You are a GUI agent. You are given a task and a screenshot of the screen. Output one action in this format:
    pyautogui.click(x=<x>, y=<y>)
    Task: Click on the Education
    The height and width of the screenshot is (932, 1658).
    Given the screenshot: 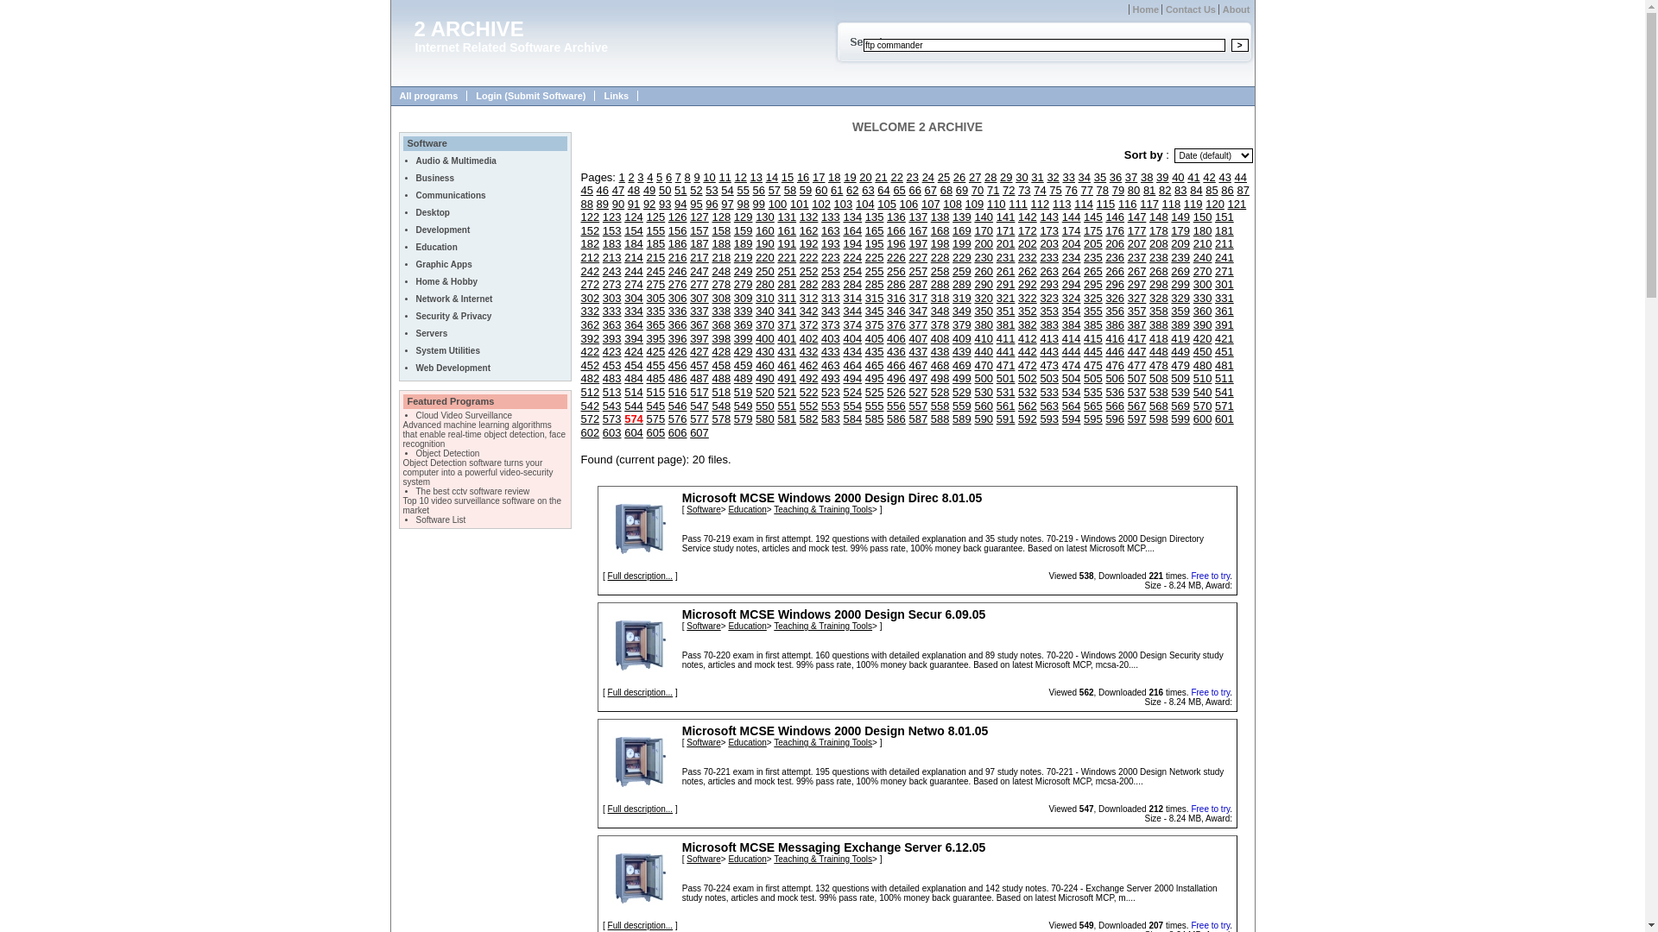 What is the action you would take?
    pyautogui.click(x=747, y=627)
    